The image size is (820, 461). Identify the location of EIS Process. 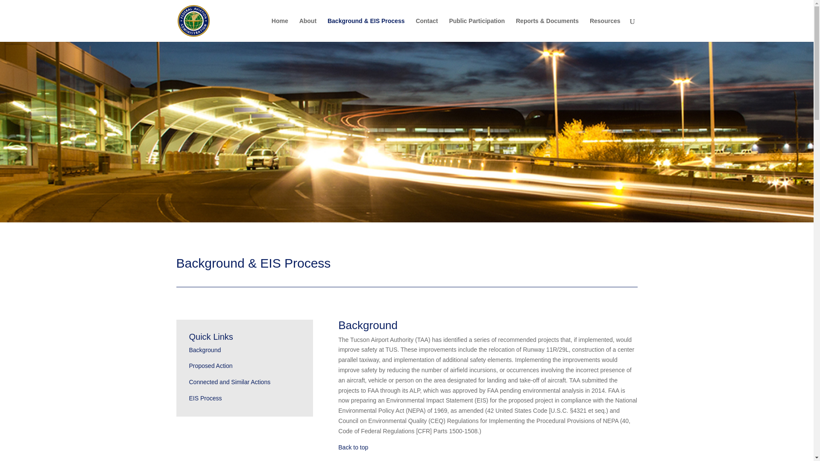
(205, 398).